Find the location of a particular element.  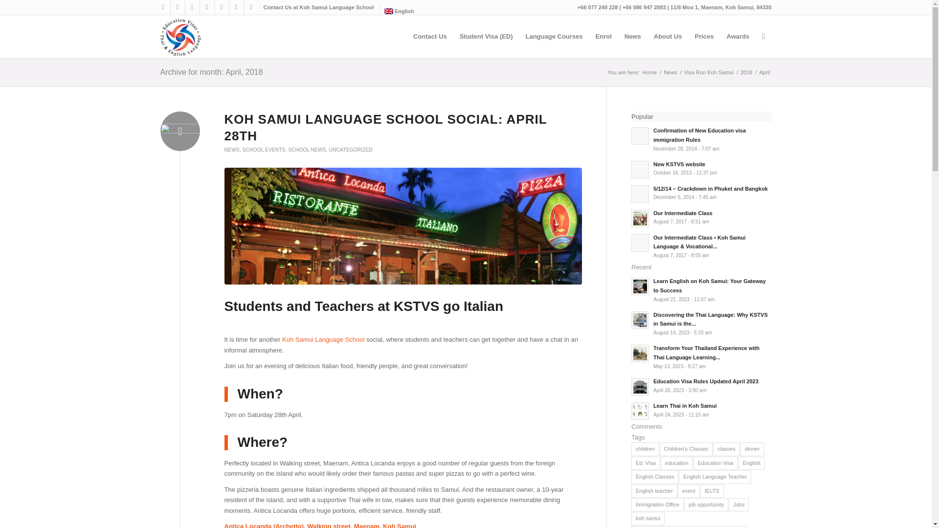

Mail is located at coordinates (250, 7).